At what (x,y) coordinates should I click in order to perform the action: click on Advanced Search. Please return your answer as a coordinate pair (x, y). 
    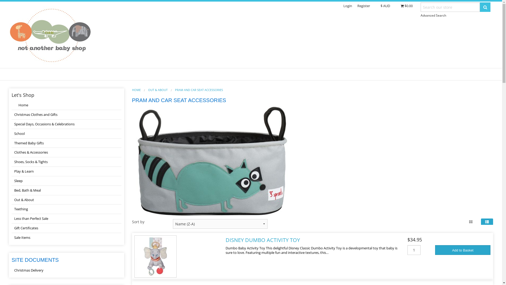
    Looking at the image, I should click on (433, 15).